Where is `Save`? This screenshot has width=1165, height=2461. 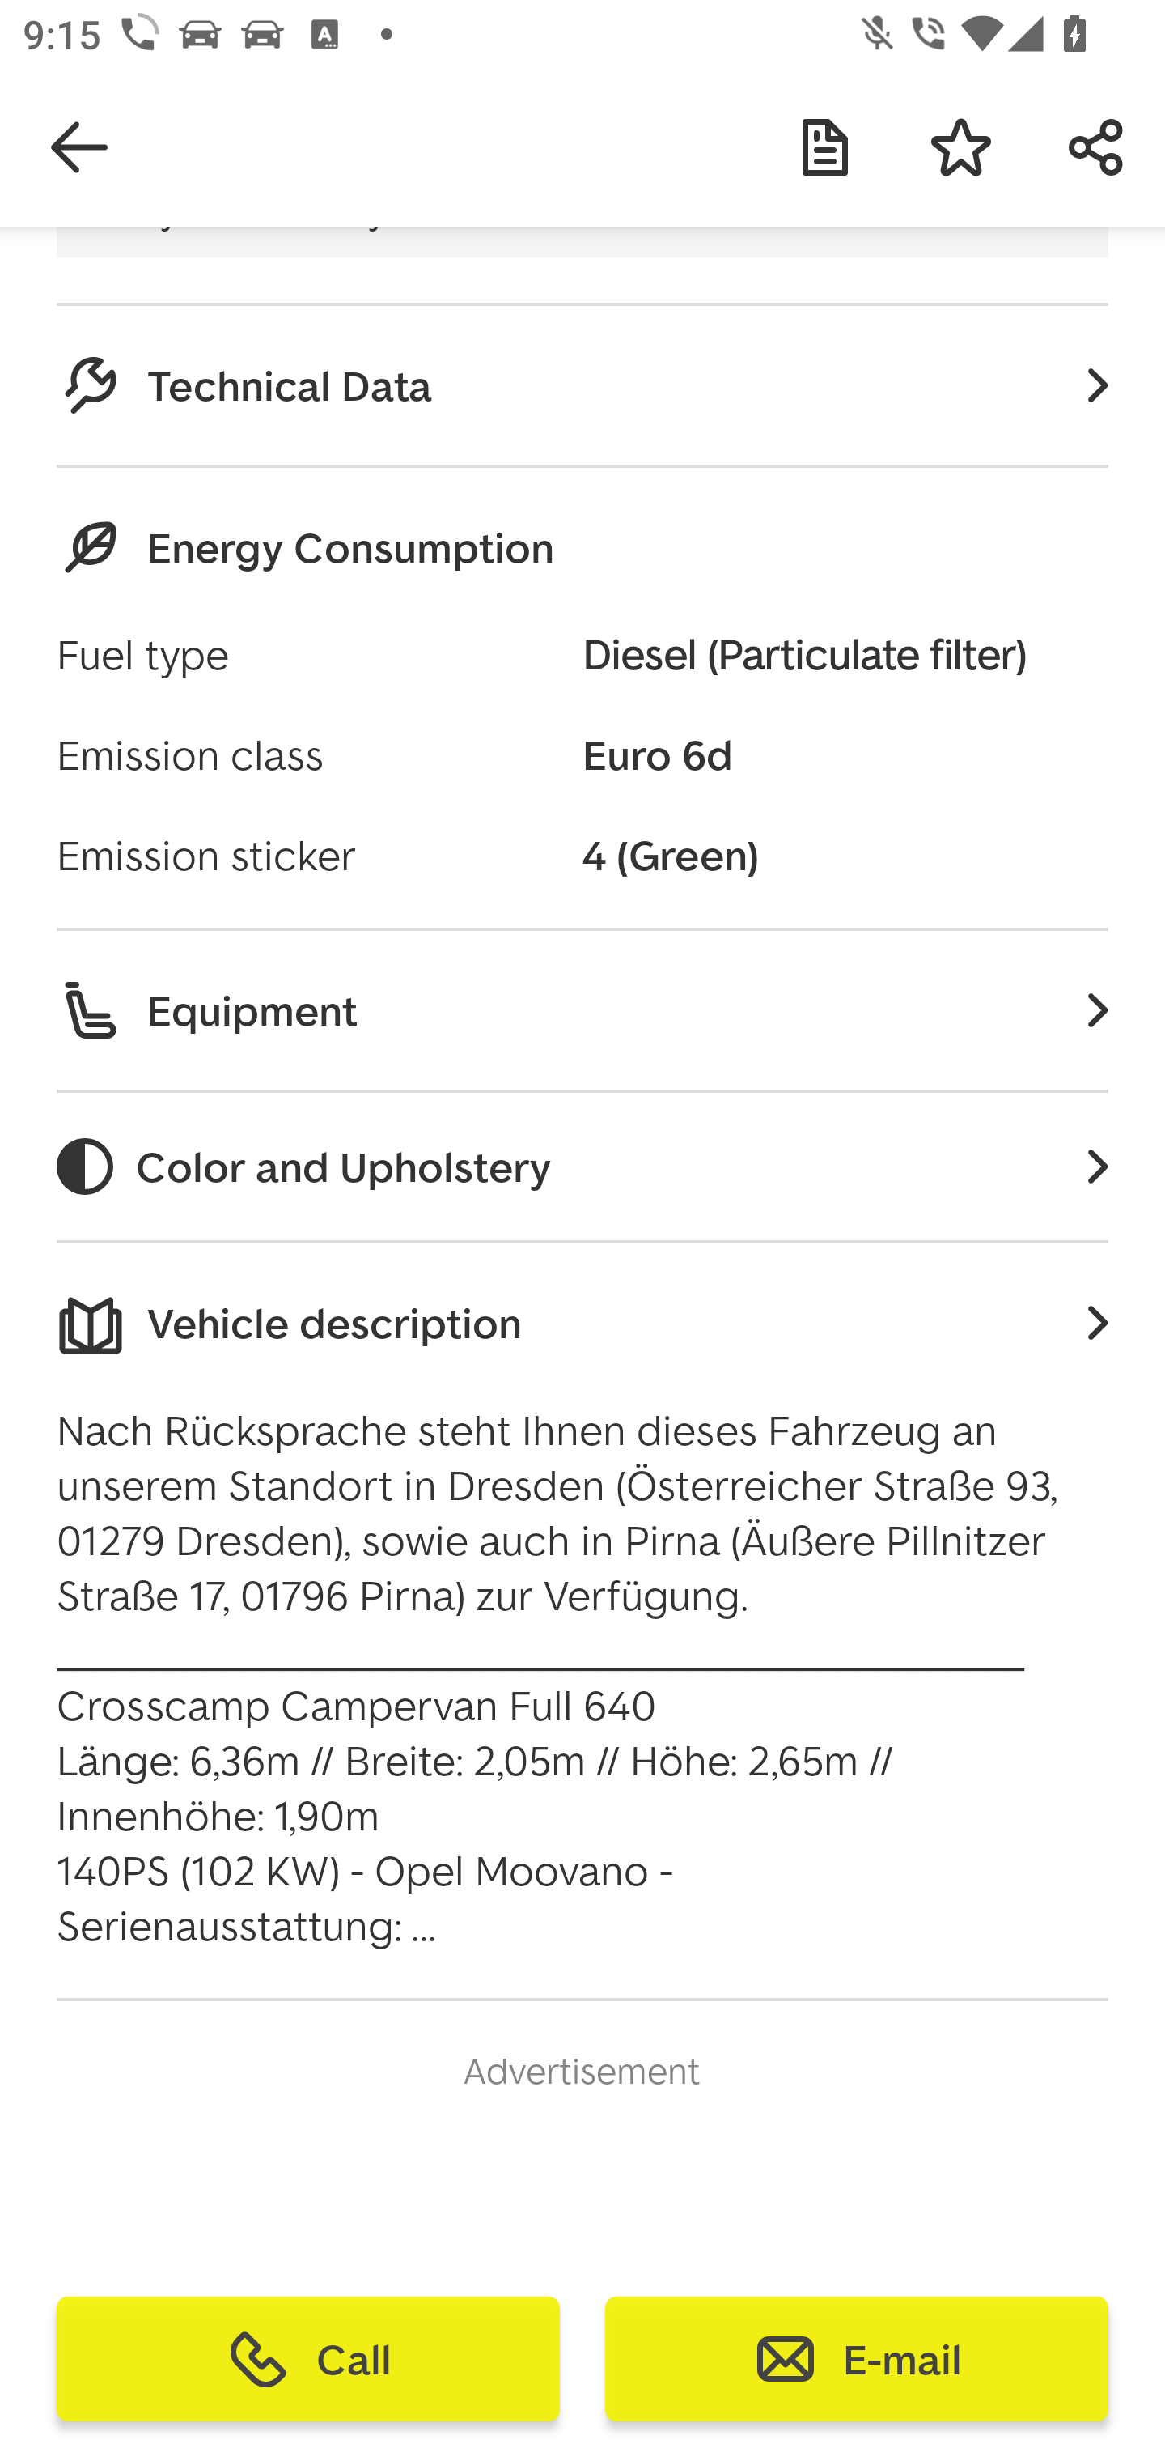
Save is located at coordinates (961, 147).